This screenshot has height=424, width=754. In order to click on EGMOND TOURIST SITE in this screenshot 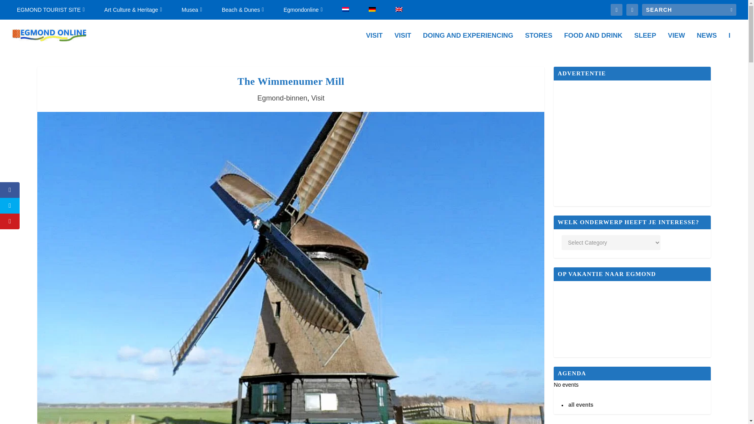, I will do `click(51, 9)`.